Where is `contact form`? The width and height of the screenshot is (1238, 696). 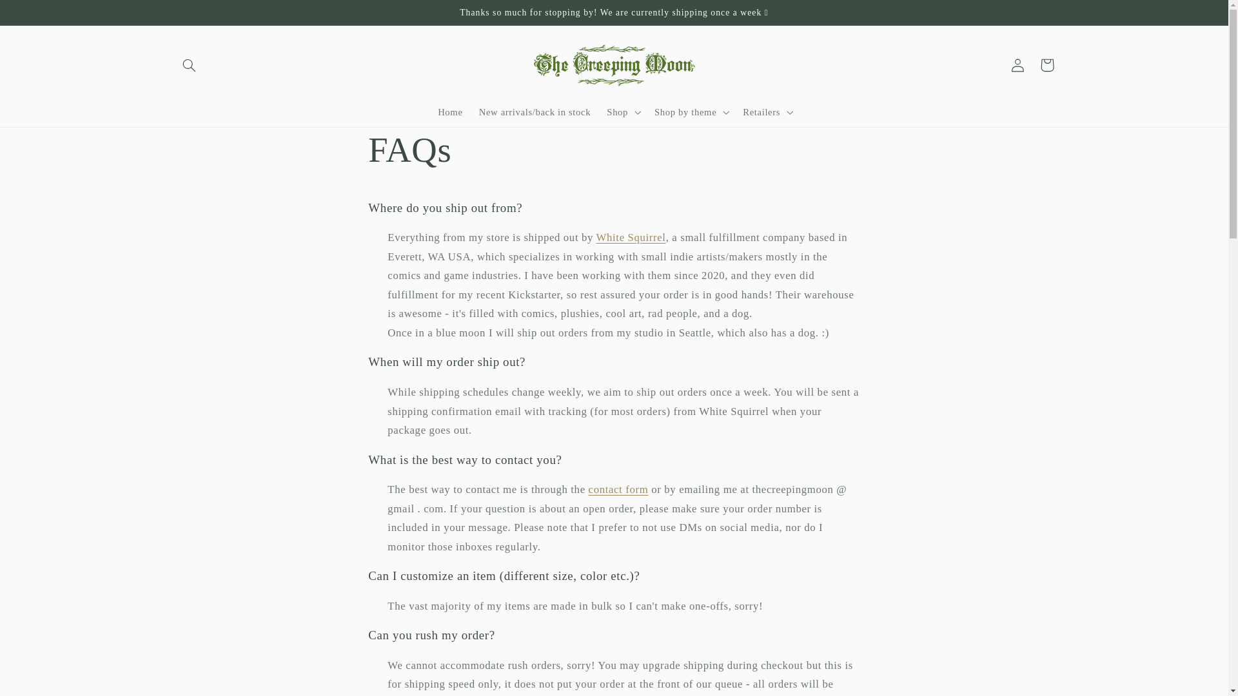
contact form is located at coordinates (619, 488).